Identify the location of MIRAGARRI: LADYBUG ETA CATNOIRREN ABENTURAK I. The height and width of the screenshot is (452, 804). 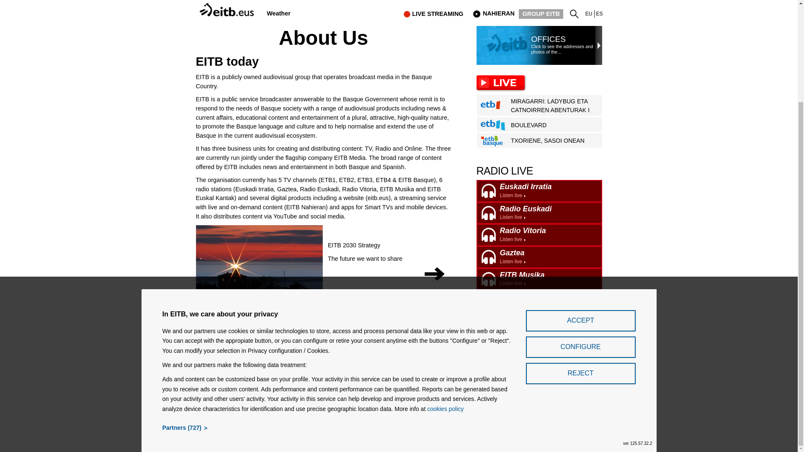
(589, 13).